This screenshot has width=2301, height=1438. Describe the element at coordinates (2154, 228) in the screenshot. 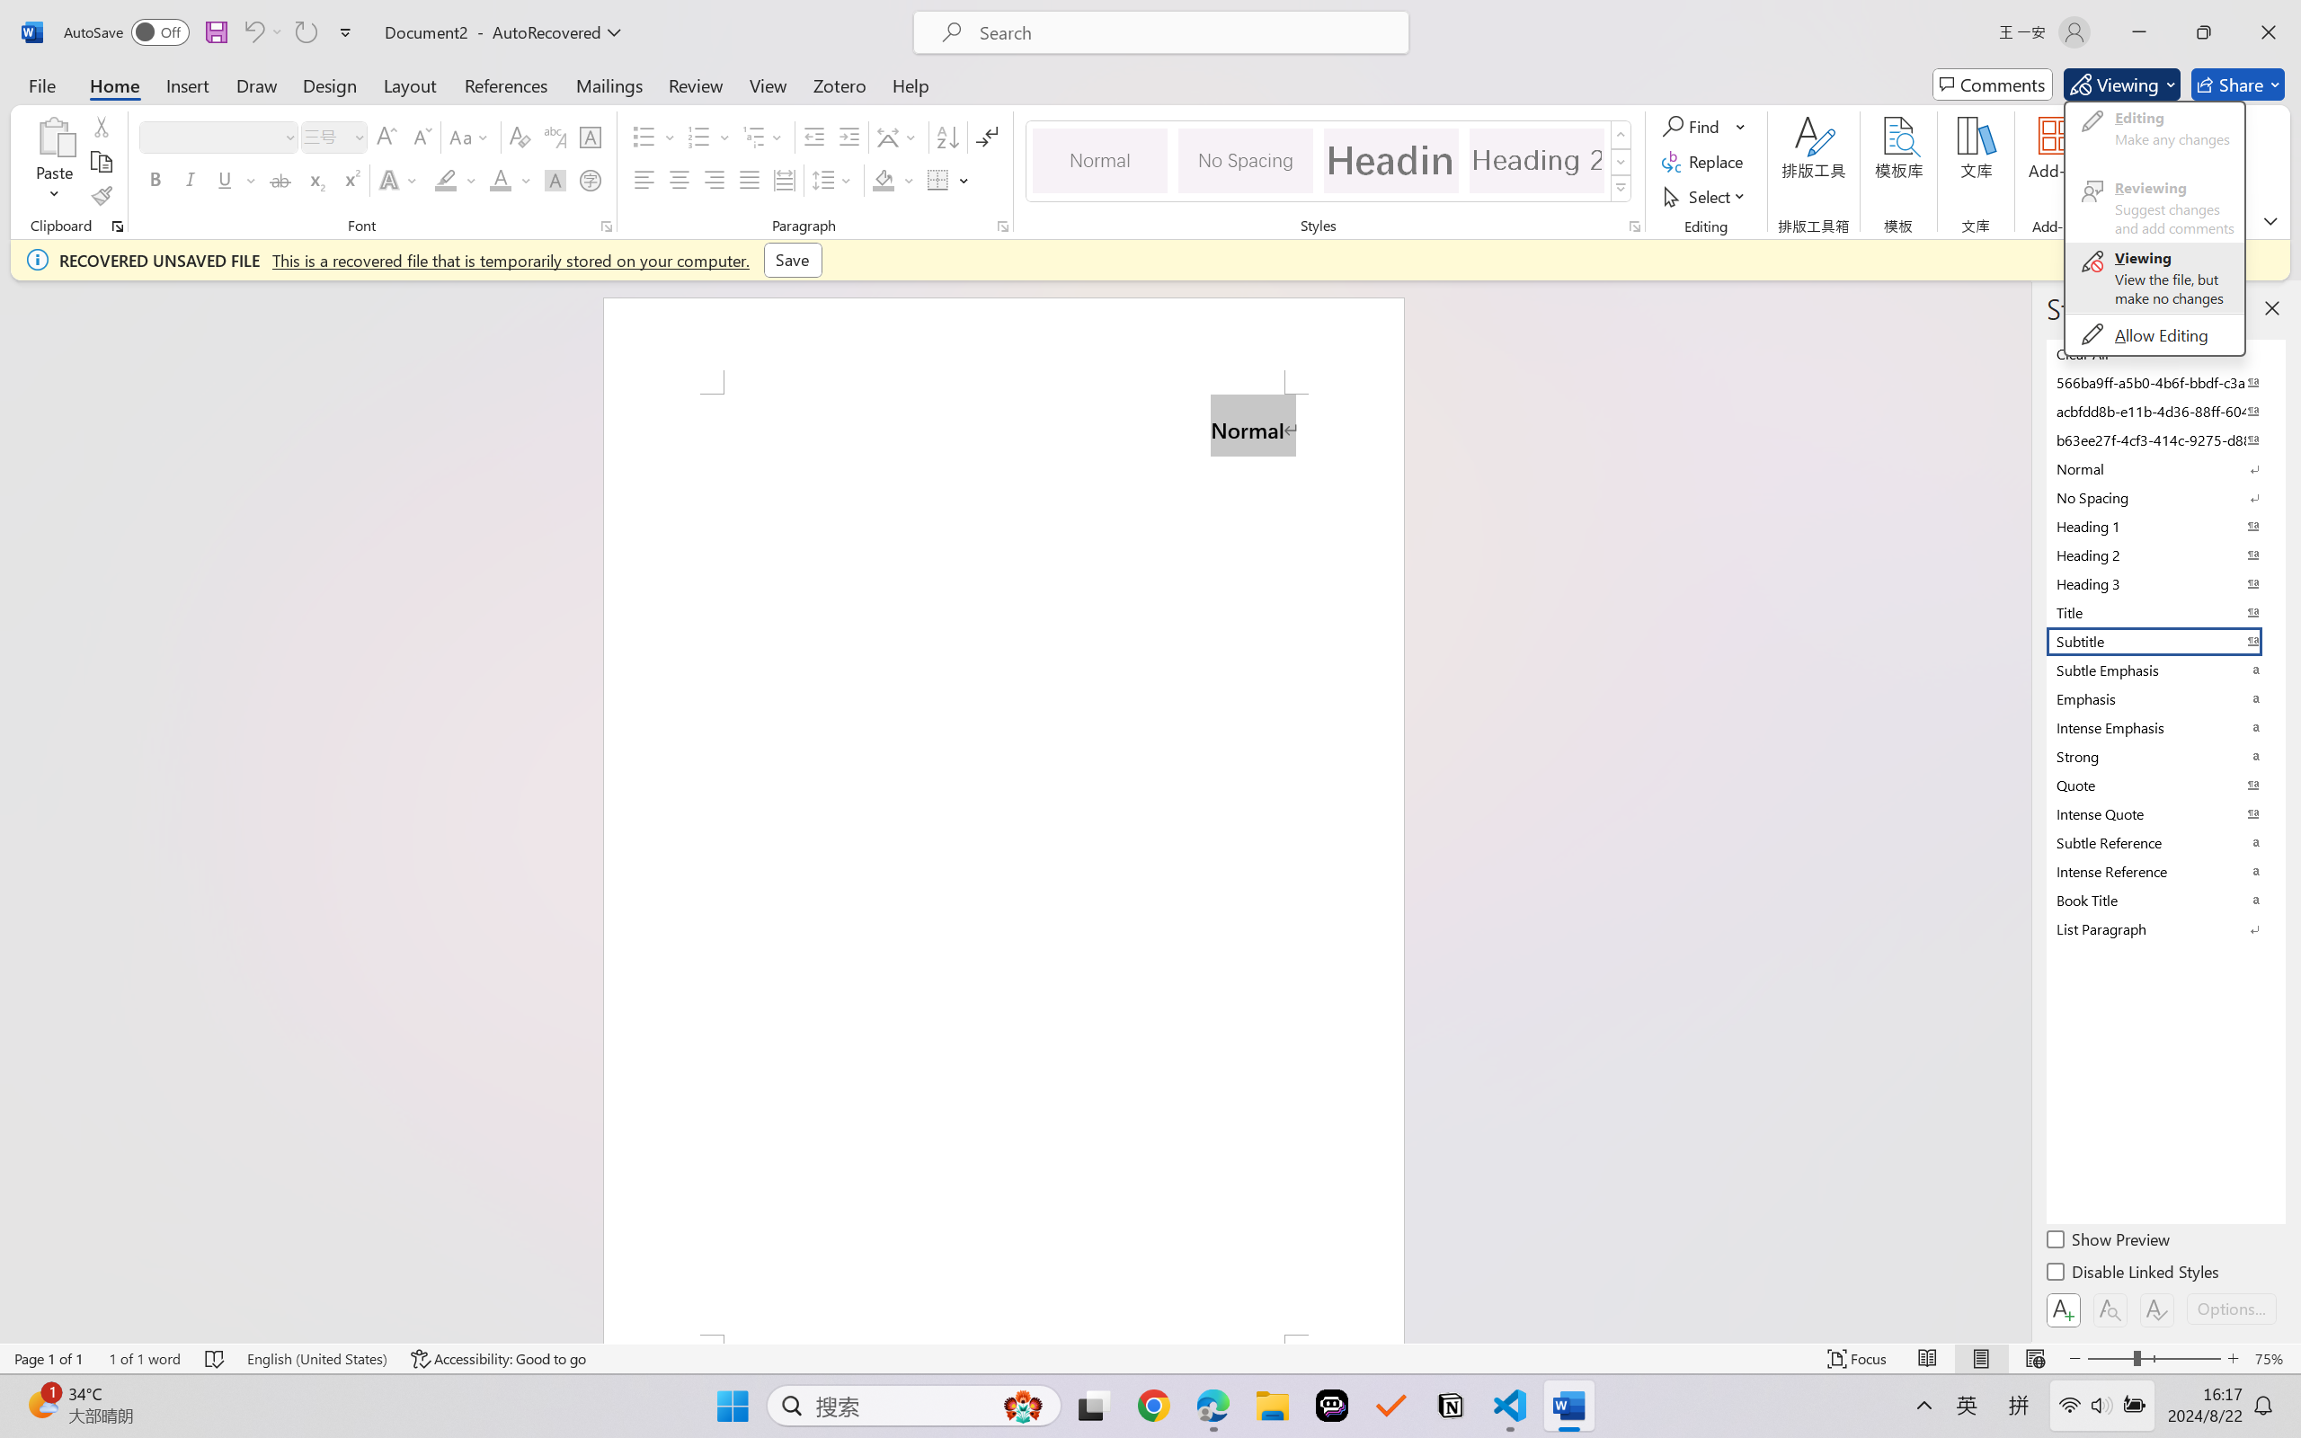

I see `&Mode` at that location.